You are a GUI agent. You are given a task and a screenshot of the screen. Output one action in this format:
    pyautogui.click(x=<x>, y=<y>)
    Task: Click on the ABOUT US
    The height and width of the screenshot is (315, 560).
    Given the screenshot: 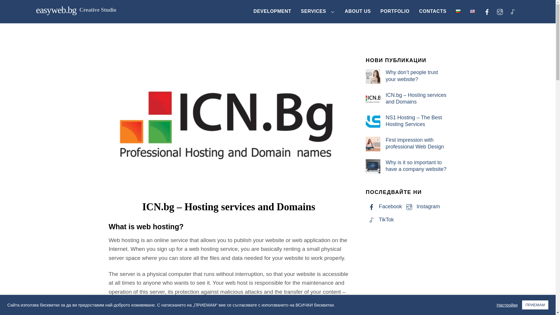 What is the action you would take?
    pyautogui.click(x=358, y=12)
    